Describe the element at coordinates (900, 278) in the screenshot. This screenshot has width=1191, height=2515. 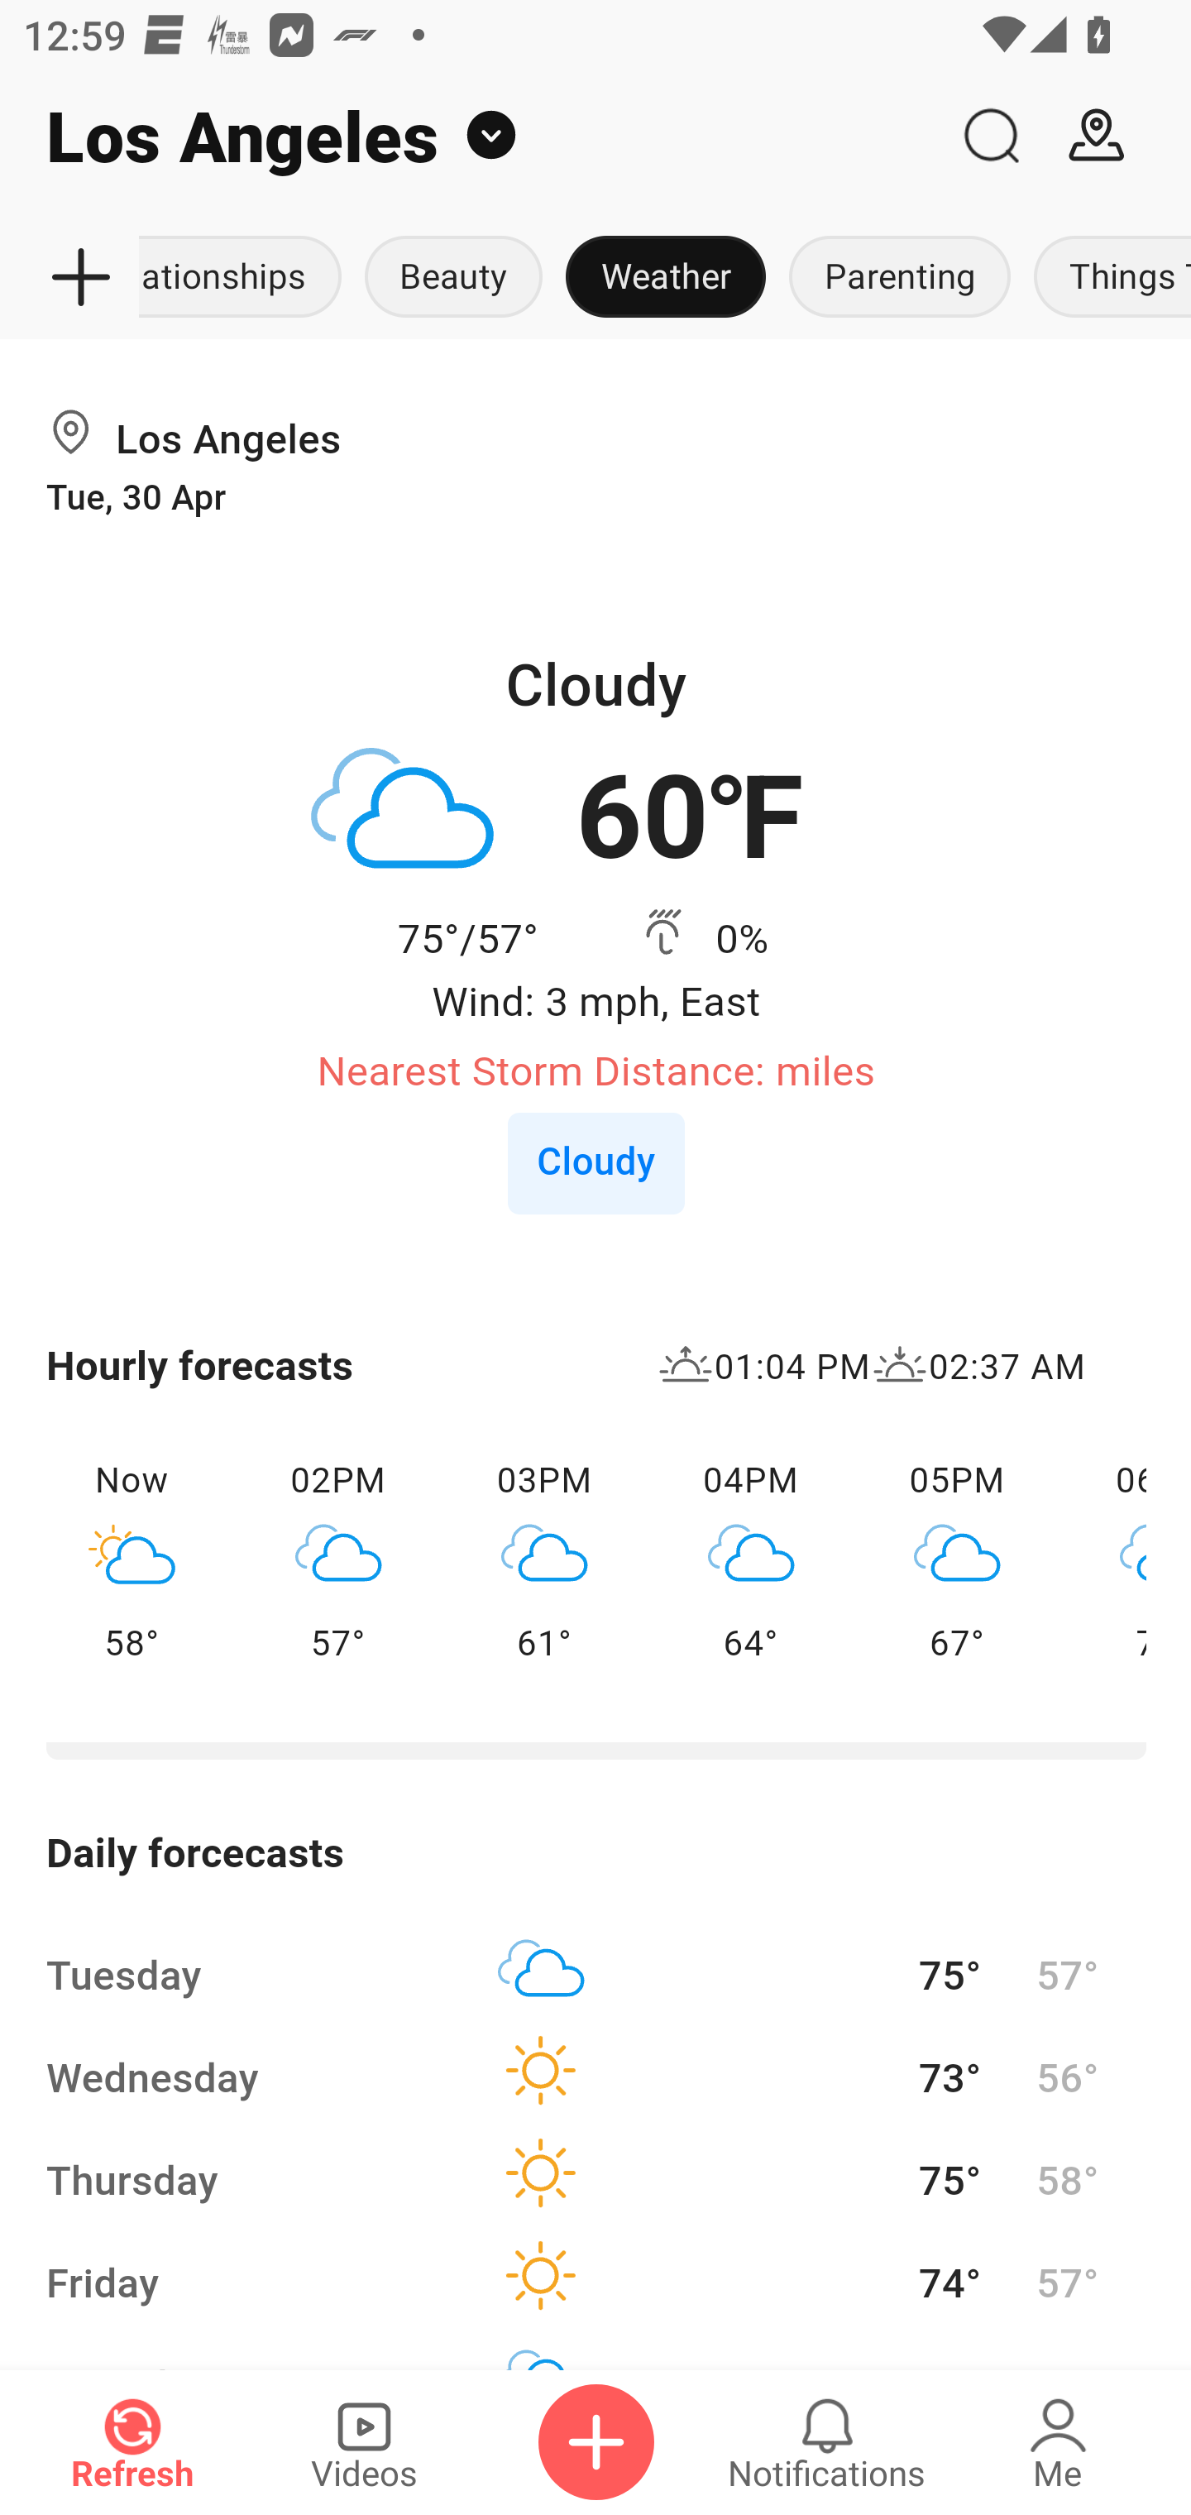
I see `Parenting` at that location.